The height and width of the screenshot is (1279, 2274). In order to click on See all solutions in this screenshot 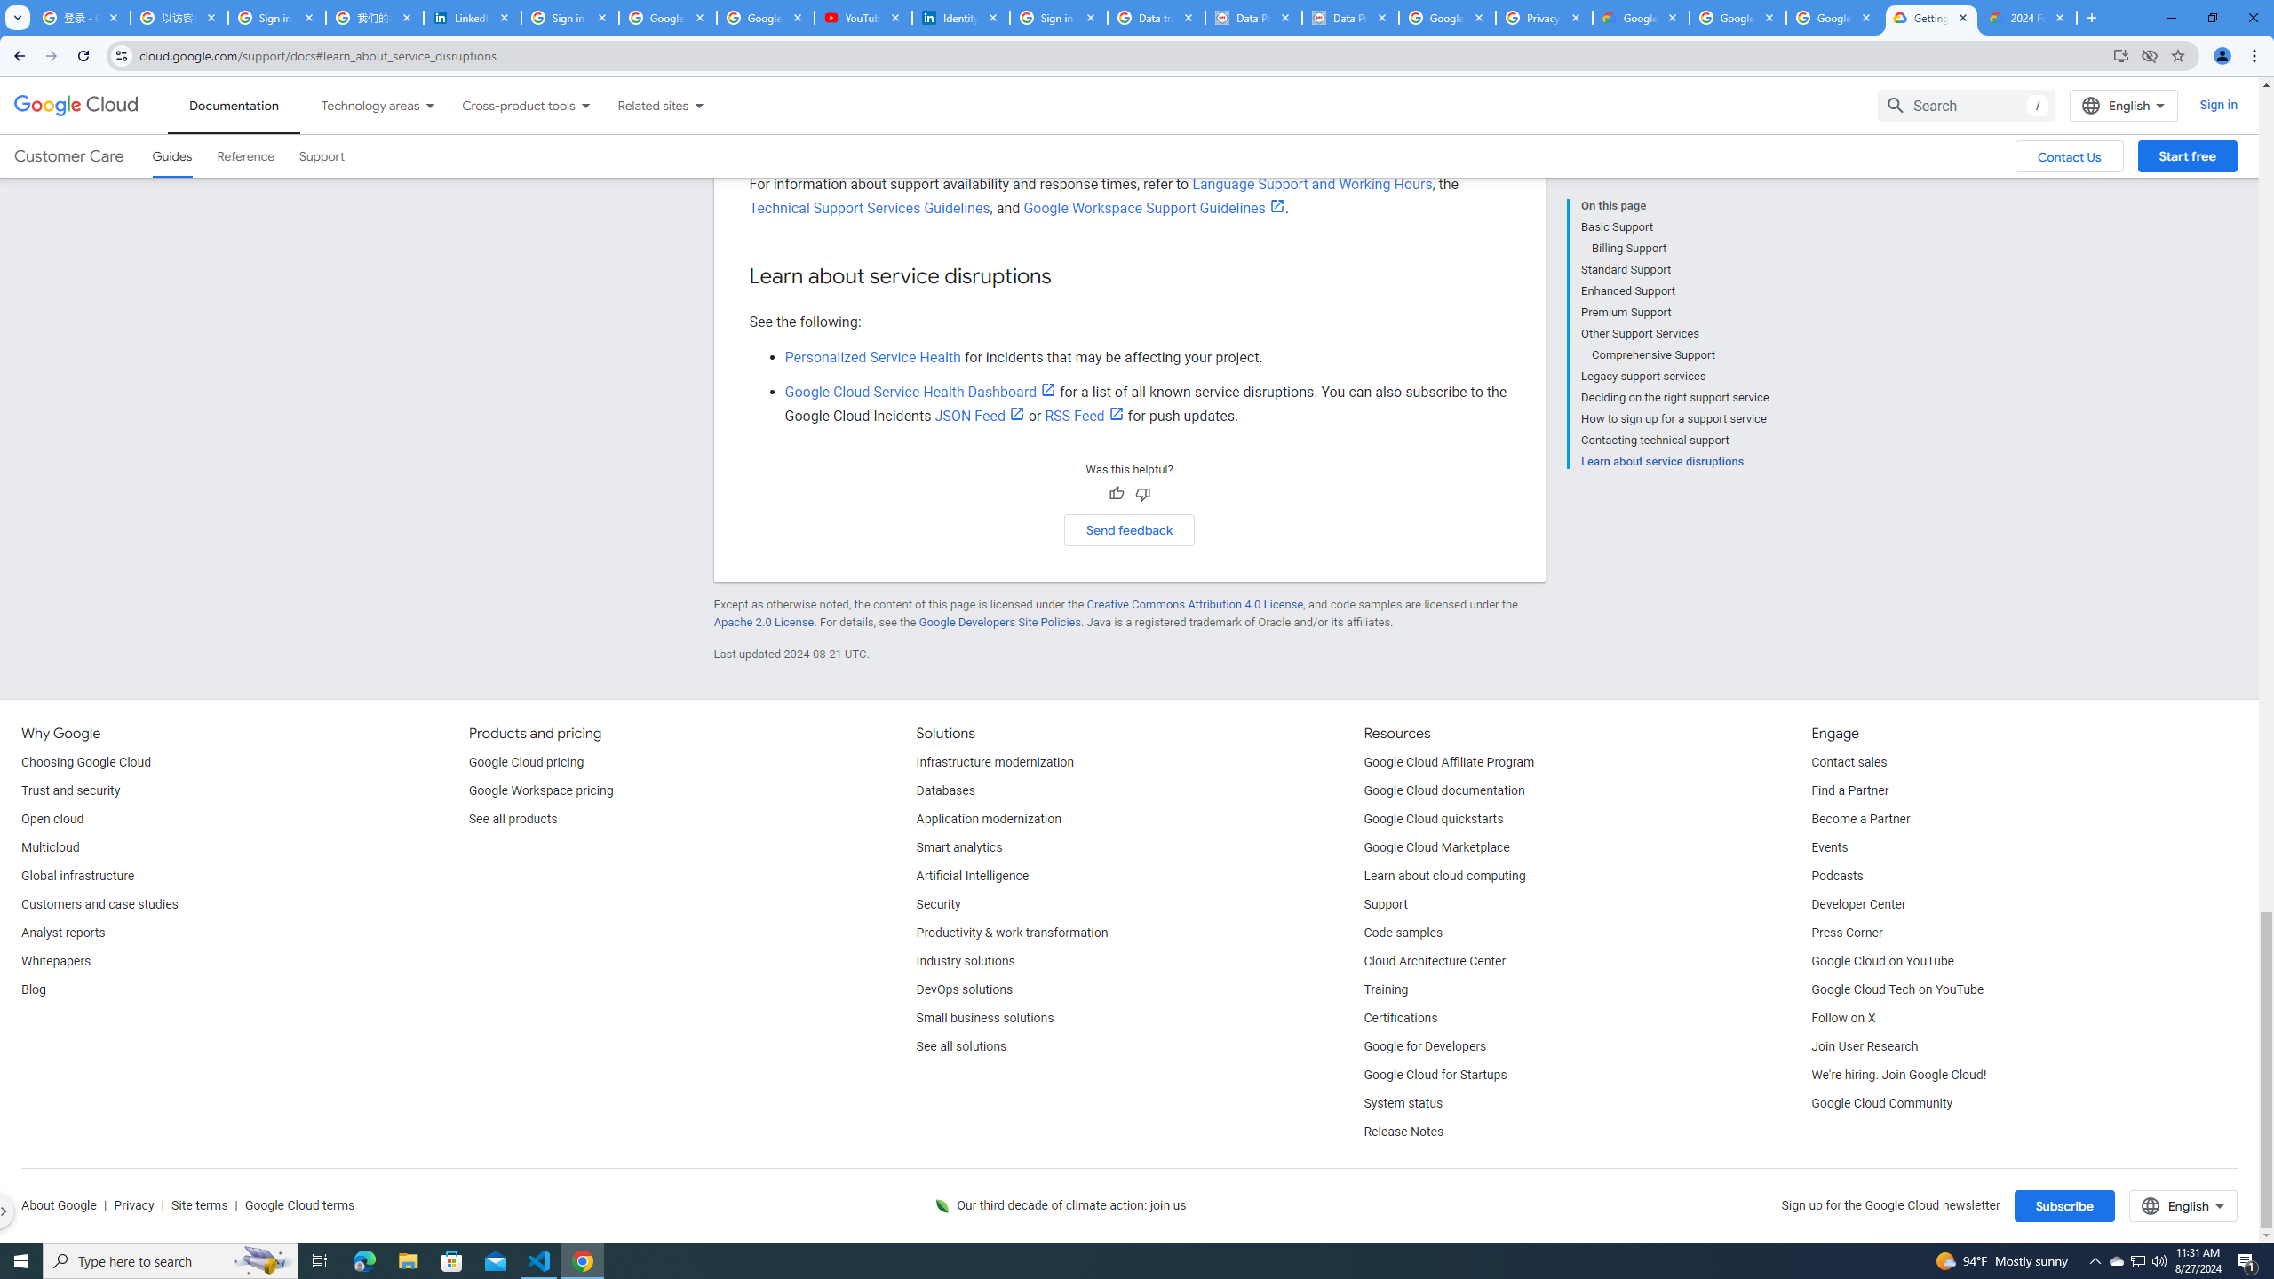, I will do `click(961, 1047)`.